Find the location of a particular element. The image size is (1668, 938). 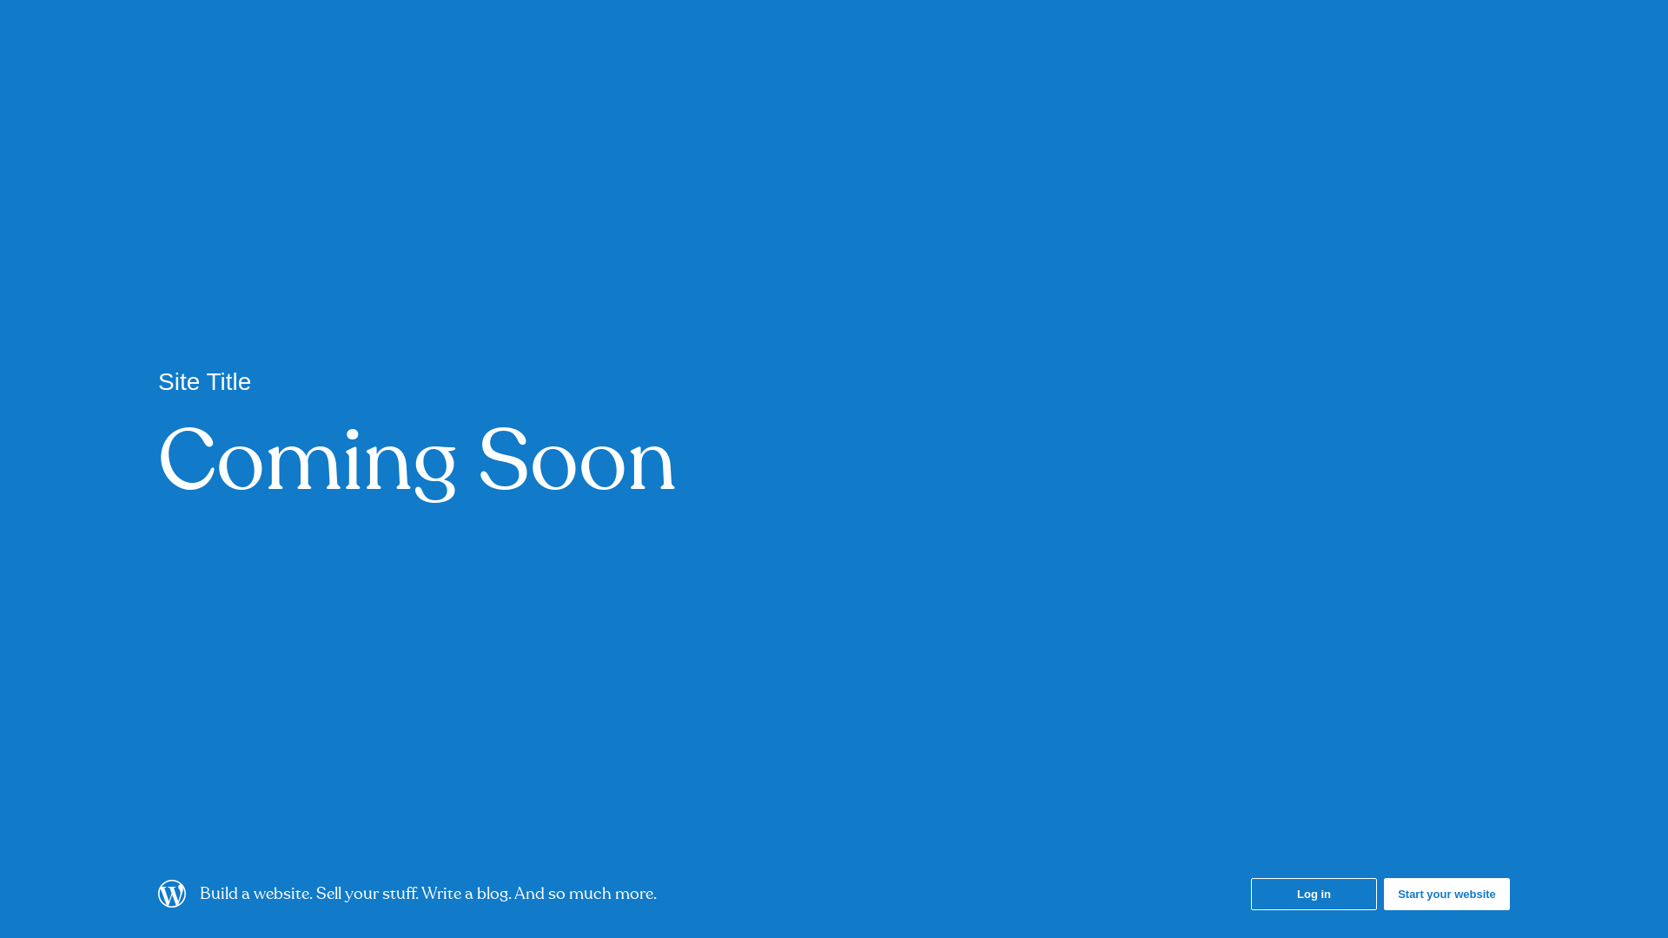

Log in is located at coordinates (1314, 895).